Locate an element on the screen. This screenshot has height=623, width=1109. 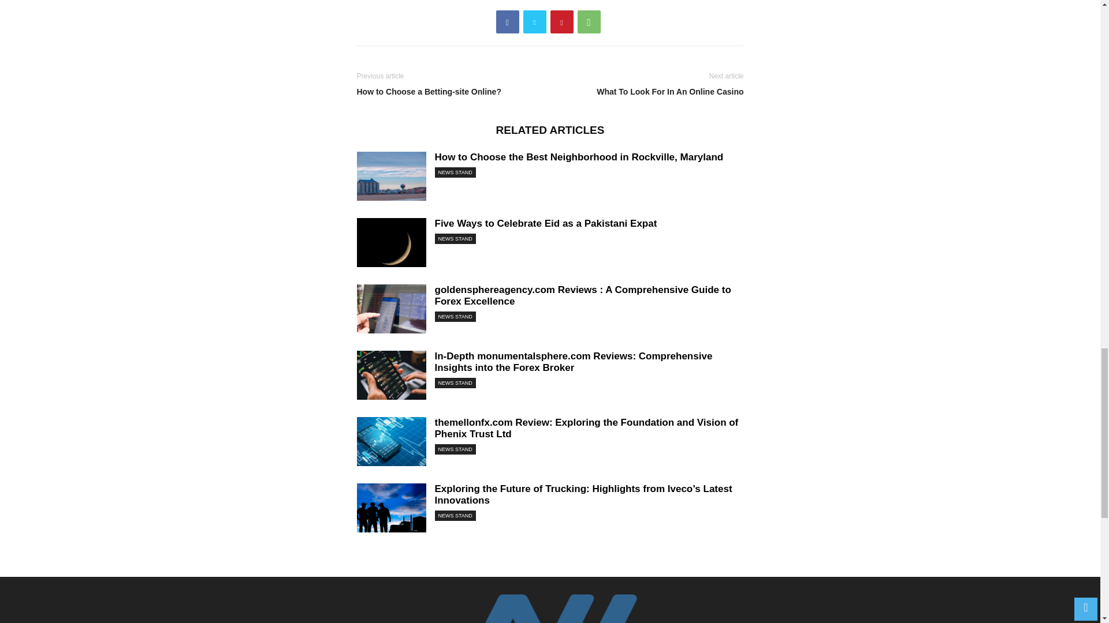
How to Choose the Best Neighborhood in Rockville, Maryland is located at coordinates (579, 157).